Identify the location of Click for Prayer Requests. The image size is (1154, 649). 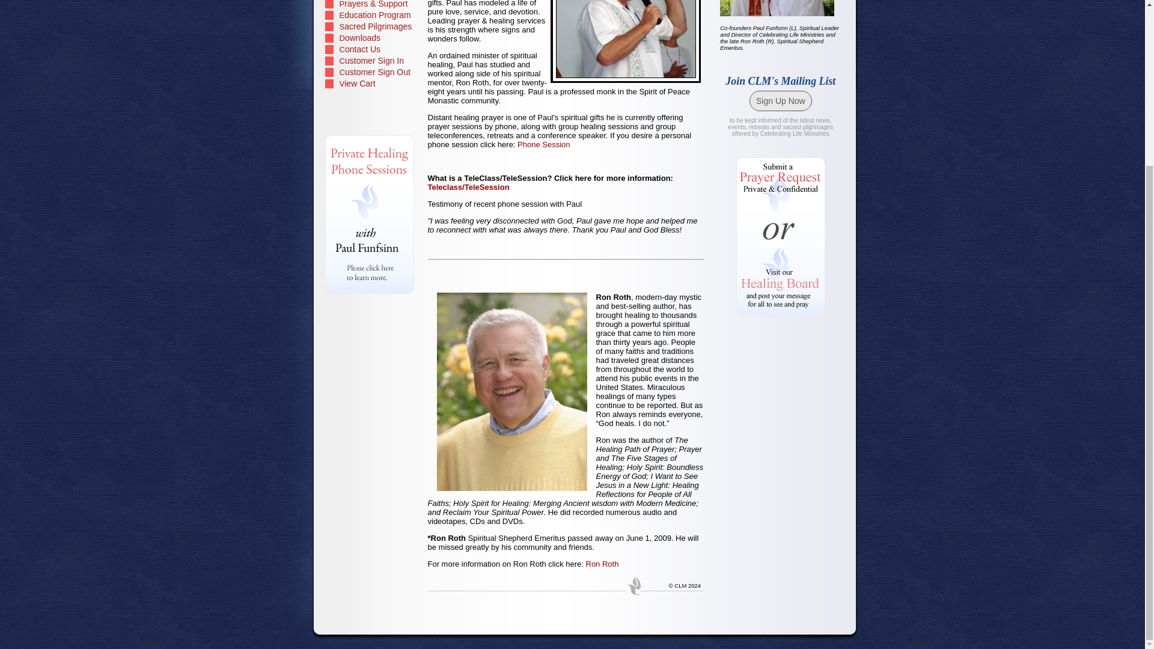
(781, 198).